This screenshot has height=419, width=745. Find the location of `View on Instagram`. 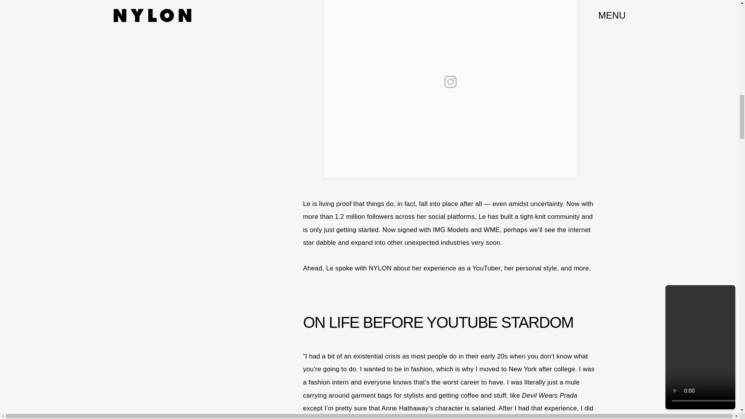

View on Instagram is located at coordinates (450, 81).